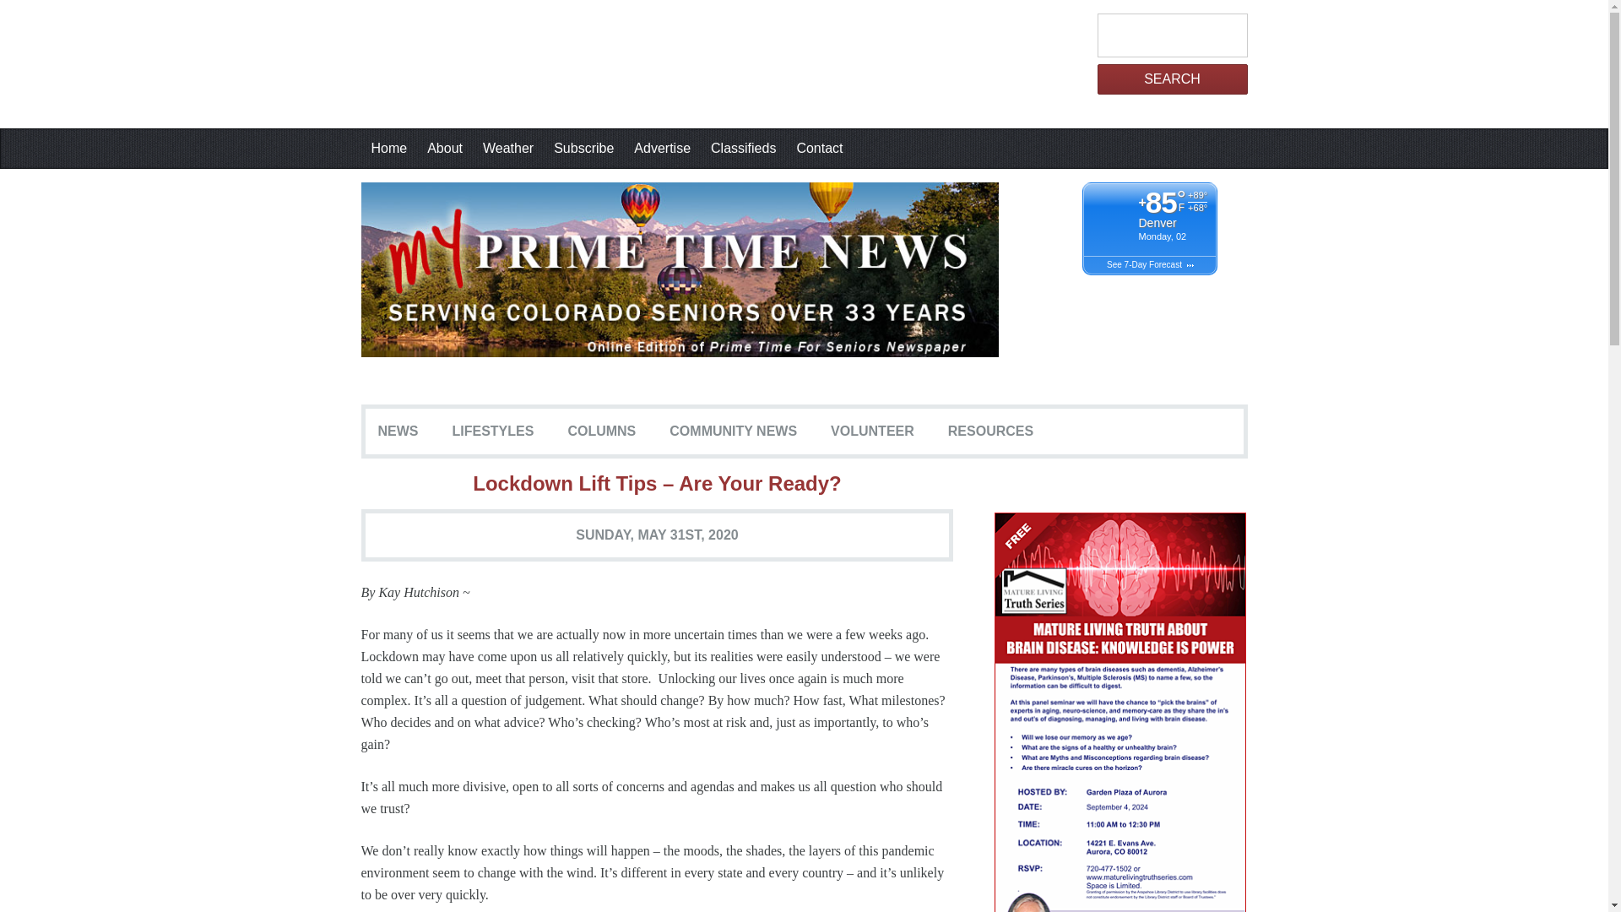  What do you see at coordinates (444, 149) in the screenshot?
I see `About` at bounding box center [444, 149].